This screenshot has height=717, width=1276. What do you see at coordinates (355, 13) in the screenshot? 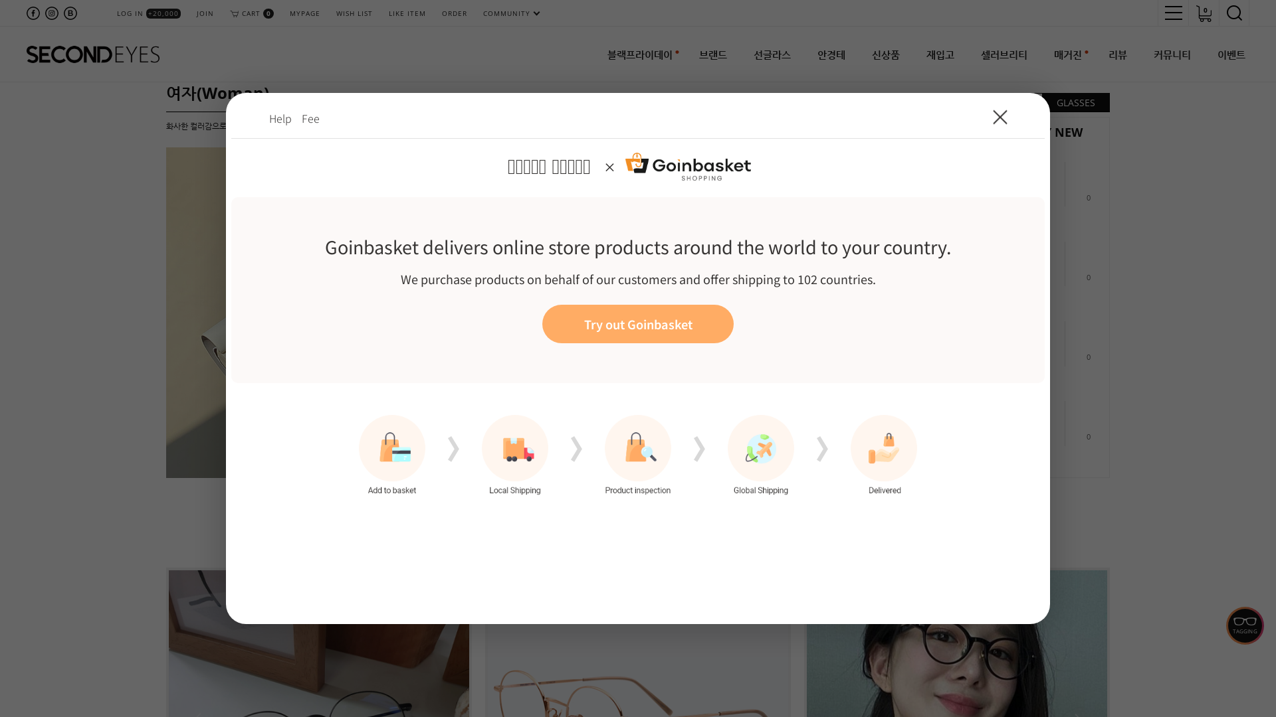
I see `WISH LIST` at bounding box center [355, 13].